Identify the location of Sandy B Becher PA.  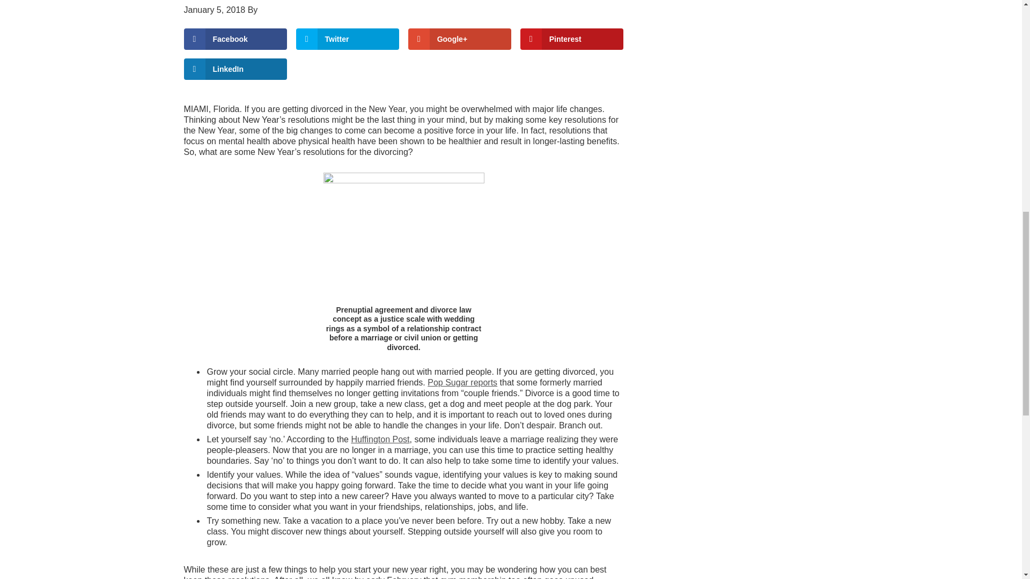
(298, 10).